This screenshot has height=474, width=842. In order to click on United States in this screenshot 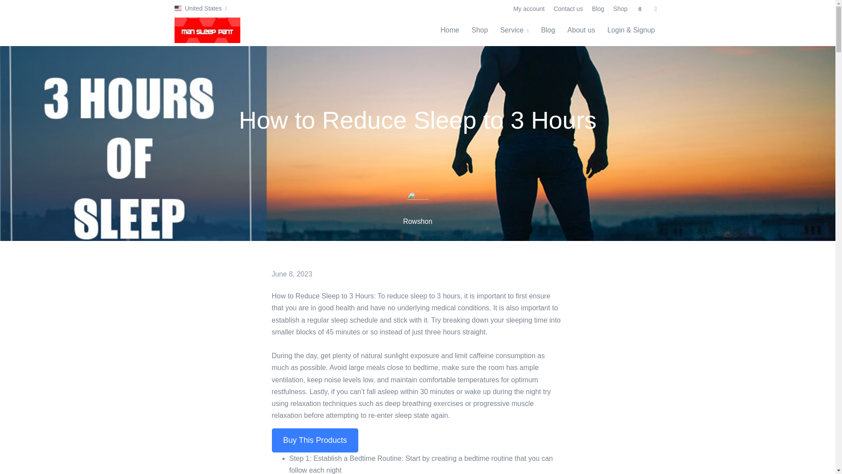, I will do `click(201, 8)`.